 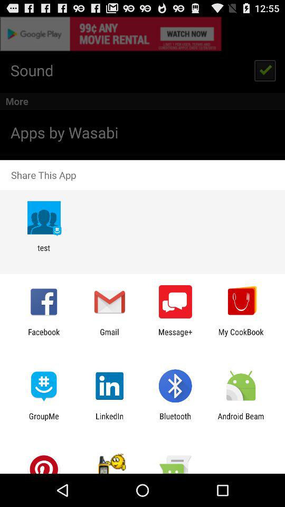 What do you see at coordinates (175, 336) in the screenshot?
I see `open the icon to the right of gmail app` at bounding box center [175, 336].